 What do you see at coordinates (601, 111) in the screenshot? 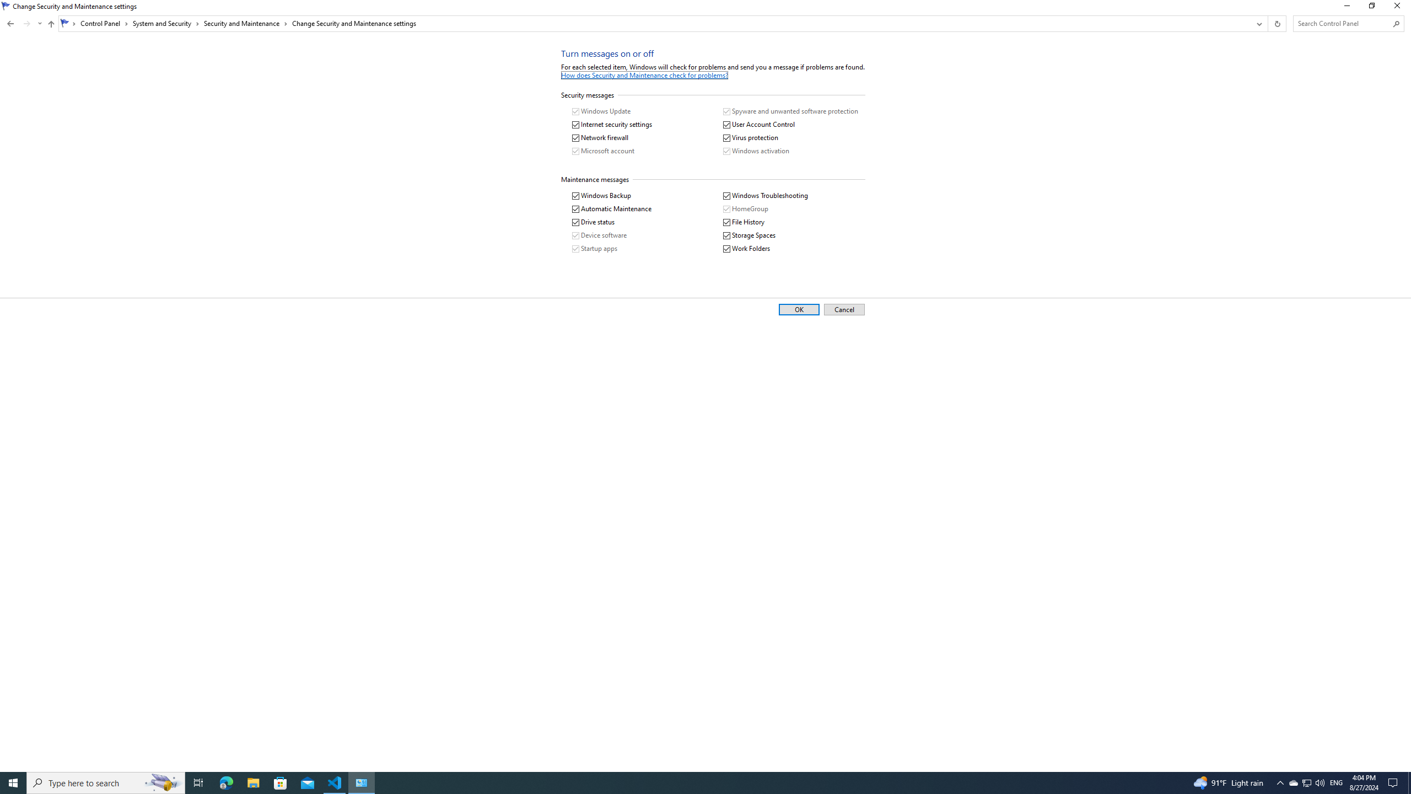
I see `Windows Update` at bounding box center [601, 111].